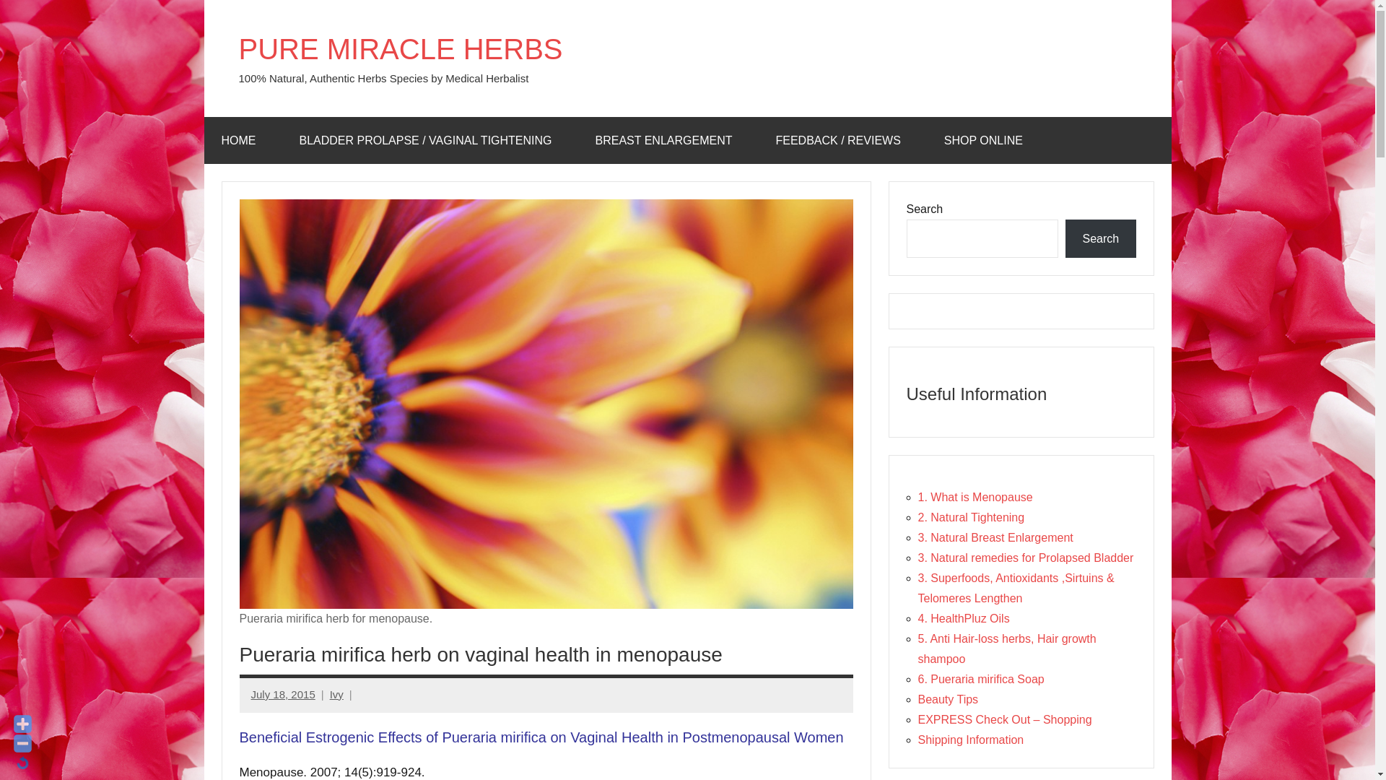 Image resolution: width=1386 pixels, height=780 pixels. Describe the element at coordinates (988, 140) in the screenshot. I see `SHOP ONLINE` at that location.